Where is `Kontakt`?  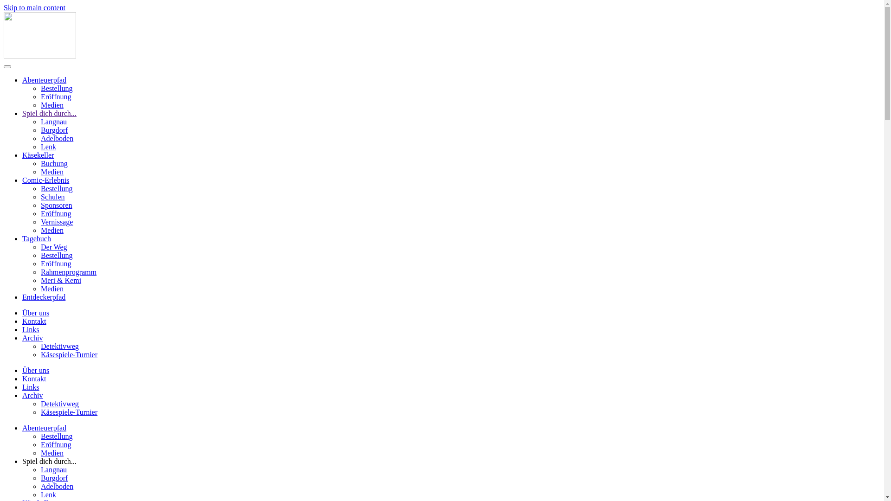
Kontakt is located at coordinates (34, 379).